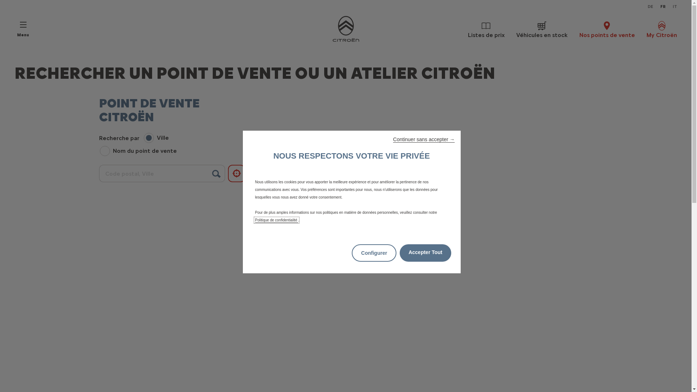 Image resolution: width=697 pixels, height=392 pixels. Describe the element at coordinates (237, 173) in the screenshot. I see `Utiliser mon emplacement actuel` at that location.